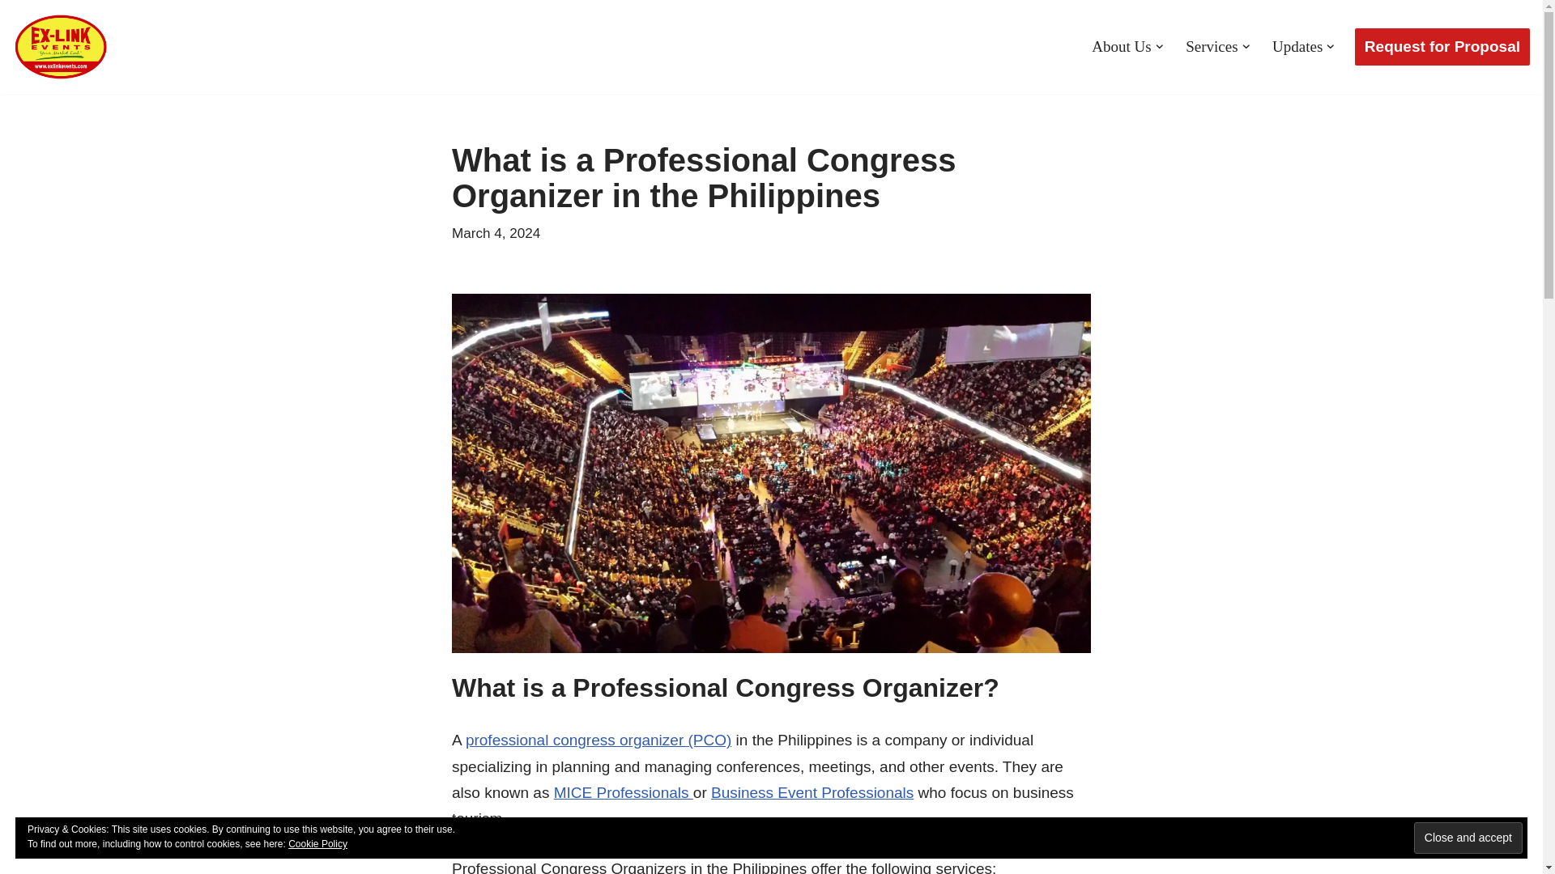  I want to click on Request for Proposal, so click(1442, 47).